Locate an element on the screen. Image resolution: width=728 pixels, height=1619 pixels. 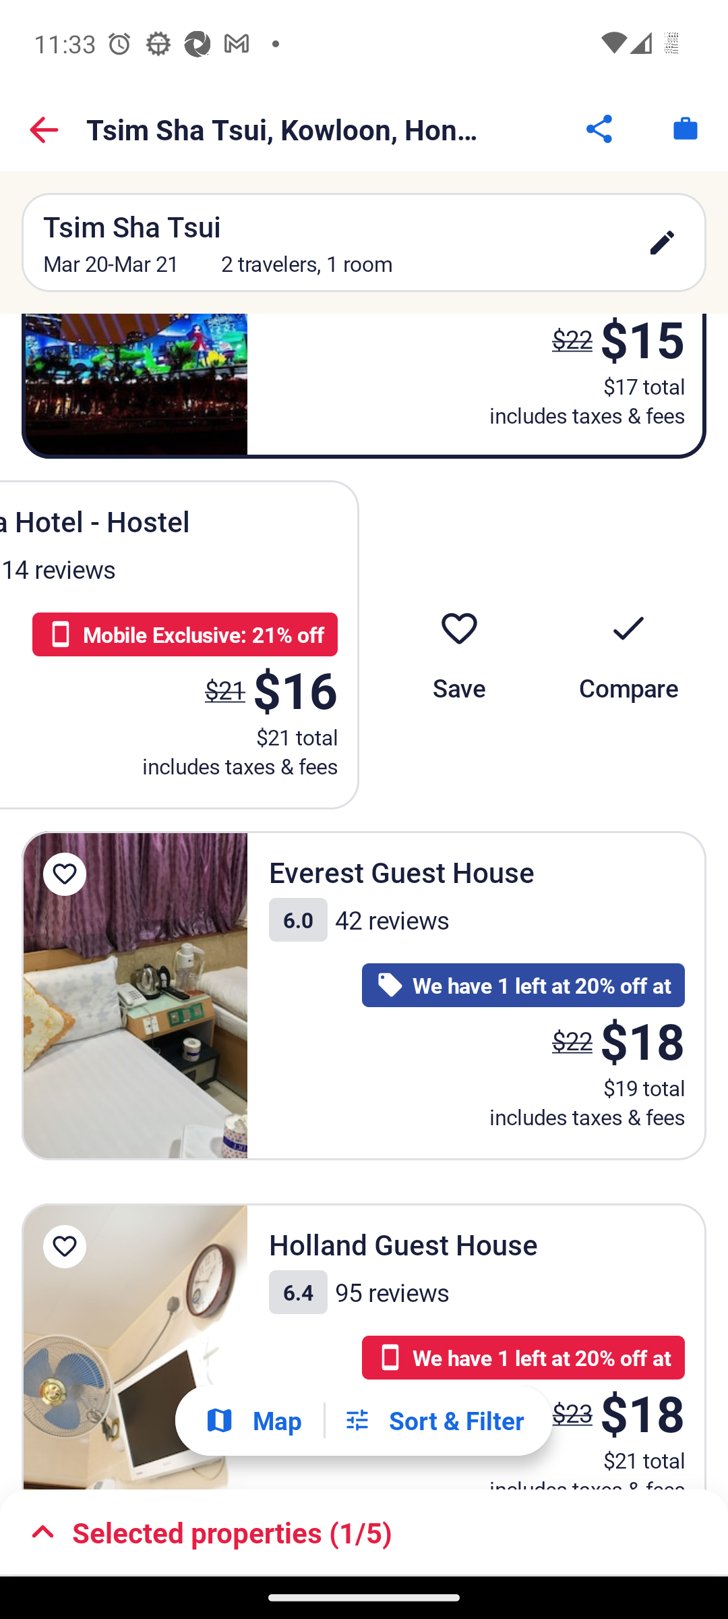
Trips. Button is located at coordinates (685, 128).